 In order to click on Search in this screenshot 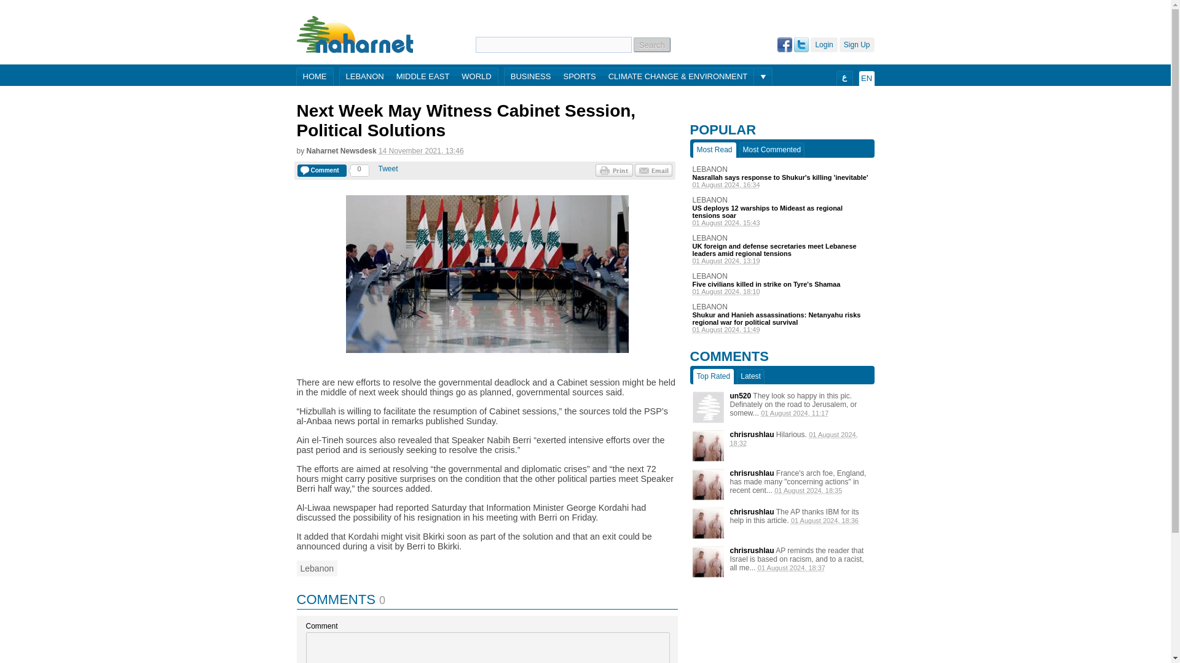, I will do `click(651, 44)`.